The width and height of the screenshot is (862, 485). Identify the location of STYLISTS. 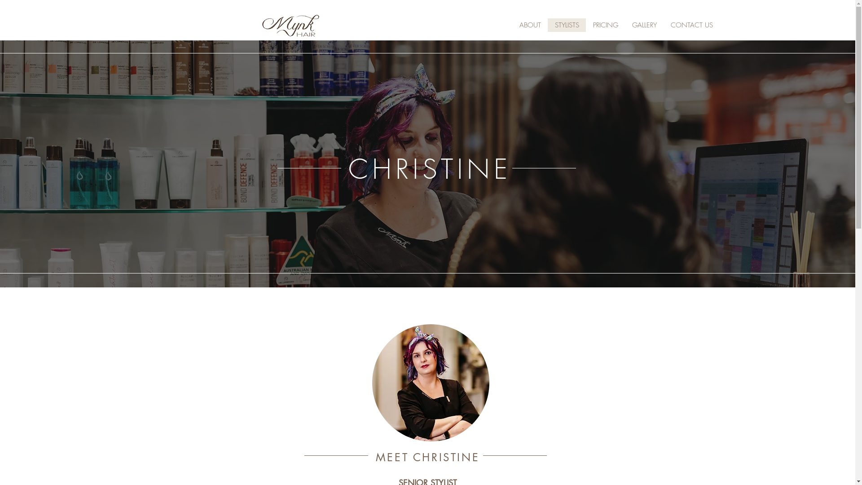
(567, 25).